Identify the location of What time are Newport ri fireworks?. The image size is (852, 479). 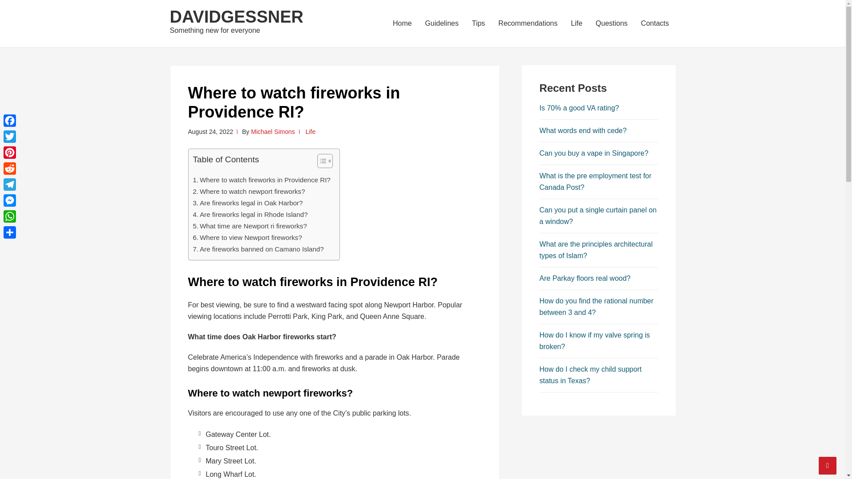
(249, 226).